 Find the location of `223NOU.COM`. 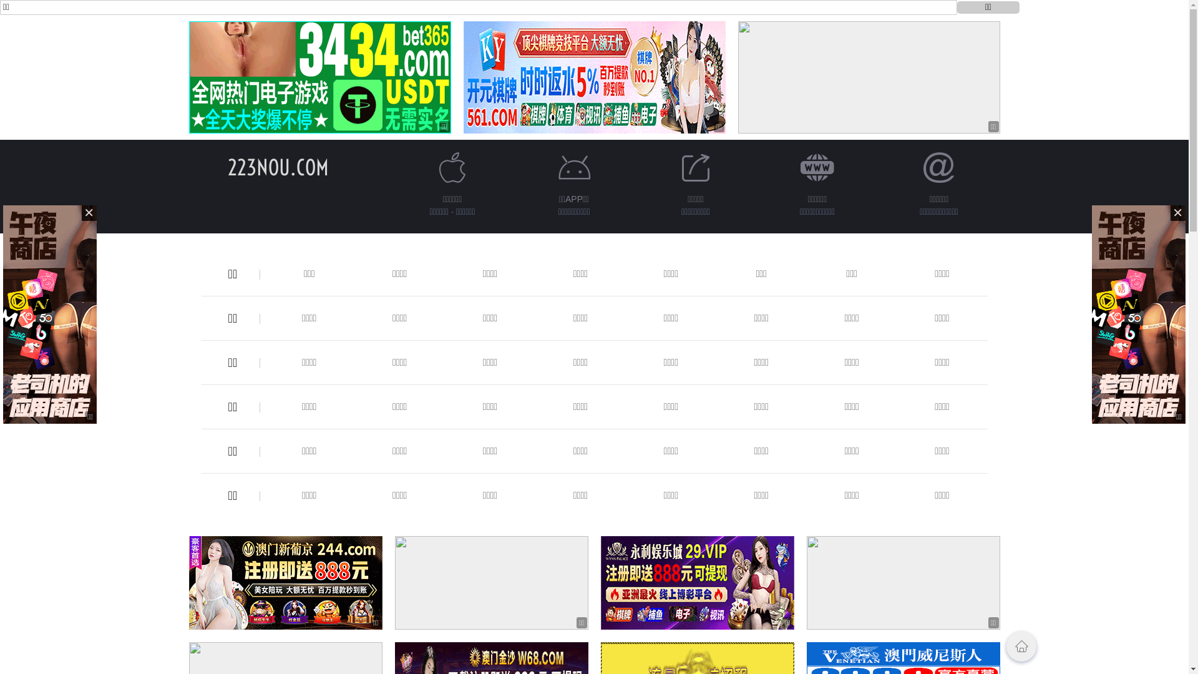

223NOU.COM is located at coordinates (278, 167).